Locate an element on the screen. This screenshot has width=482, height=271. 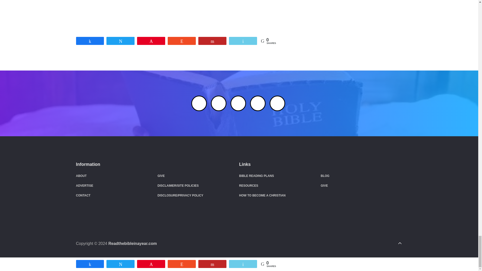
ABOUT is located at coordinates (81, 176).